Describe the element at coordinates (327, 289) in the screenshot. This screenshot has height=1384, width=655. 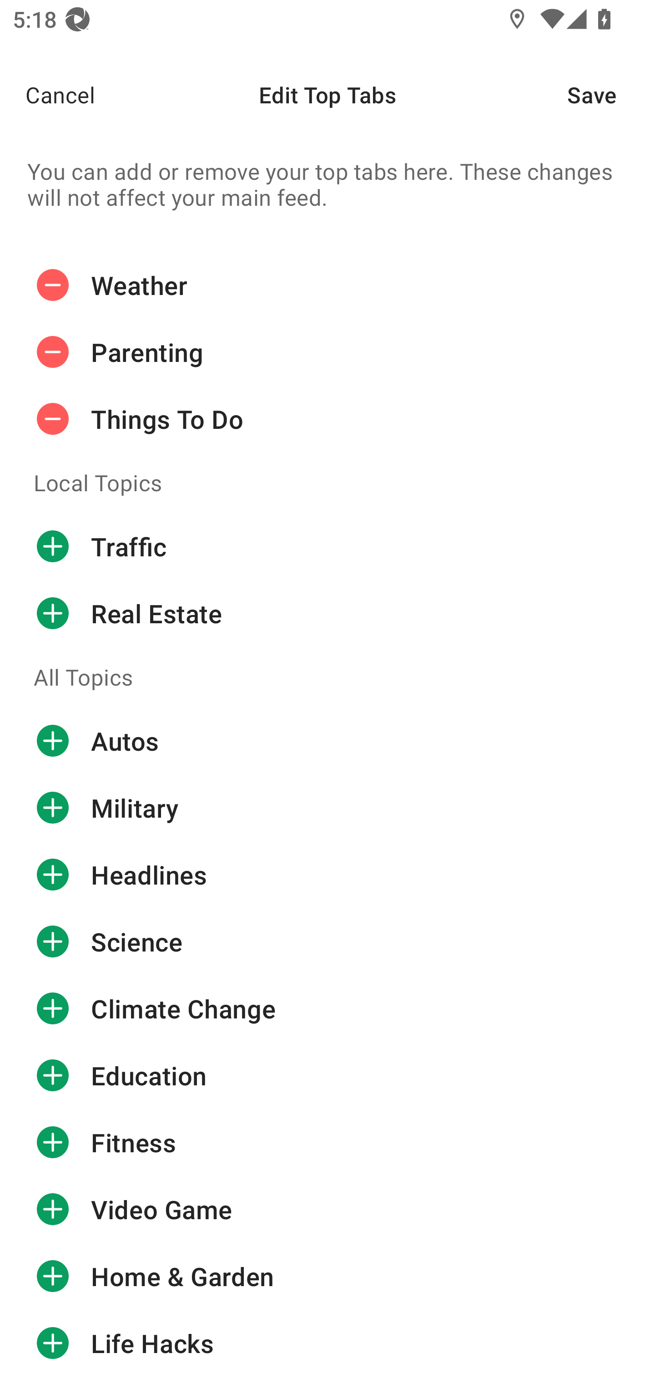
I see `Weather` at that location.